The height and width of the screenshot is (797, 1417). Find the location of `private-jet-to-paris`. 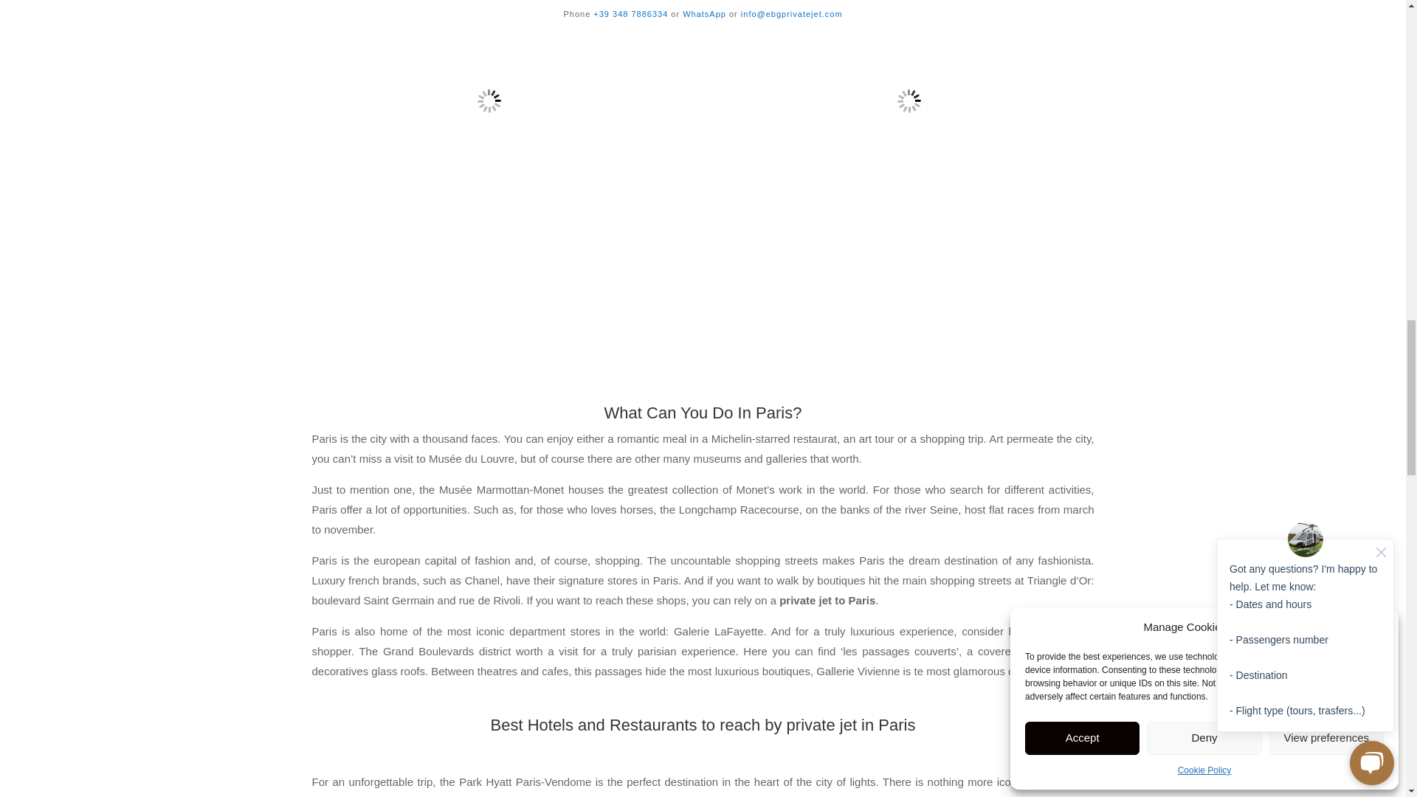

private-jet-to-paris is located at coordinates (909, 142).